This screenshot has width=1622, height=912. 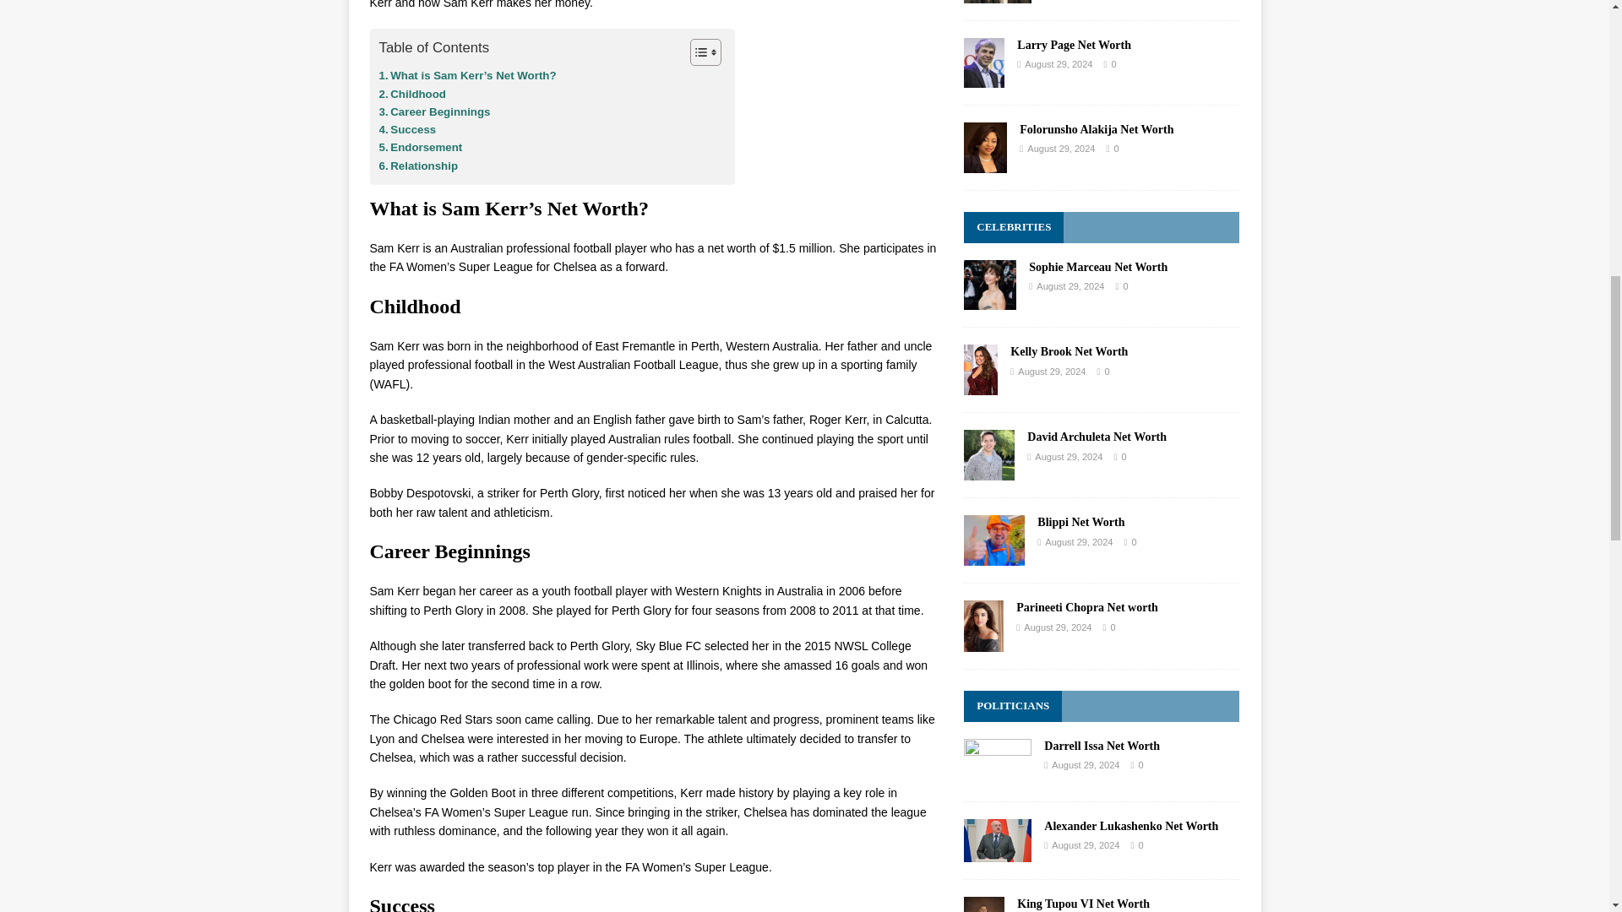 I want to click on Childhood, so click(x=412, y=95).